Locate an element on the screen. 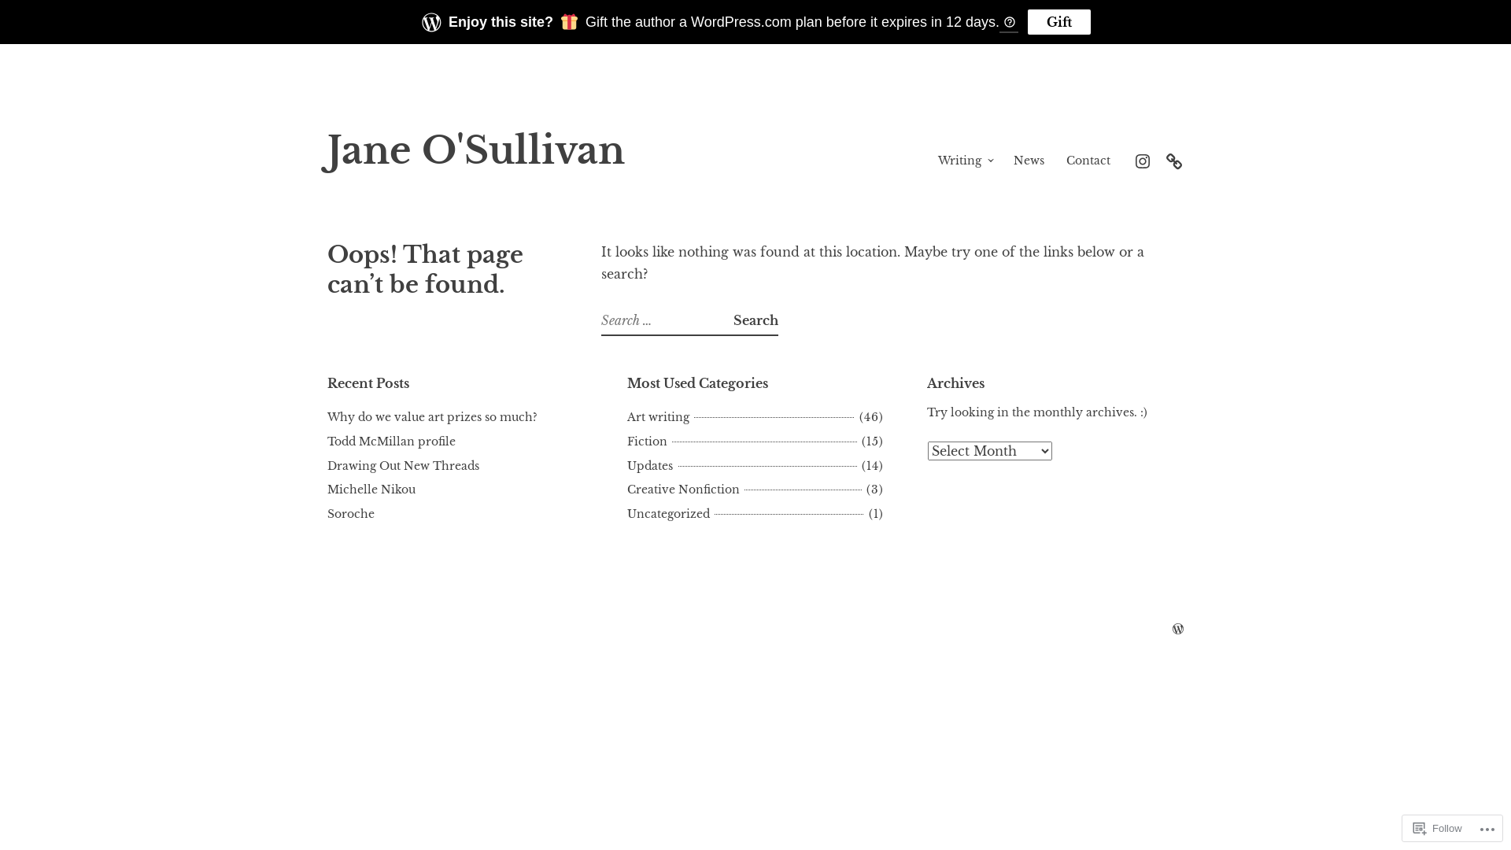 The width and height of the screenshot is (1511, 850). News is located at coordinates (1029, 161).